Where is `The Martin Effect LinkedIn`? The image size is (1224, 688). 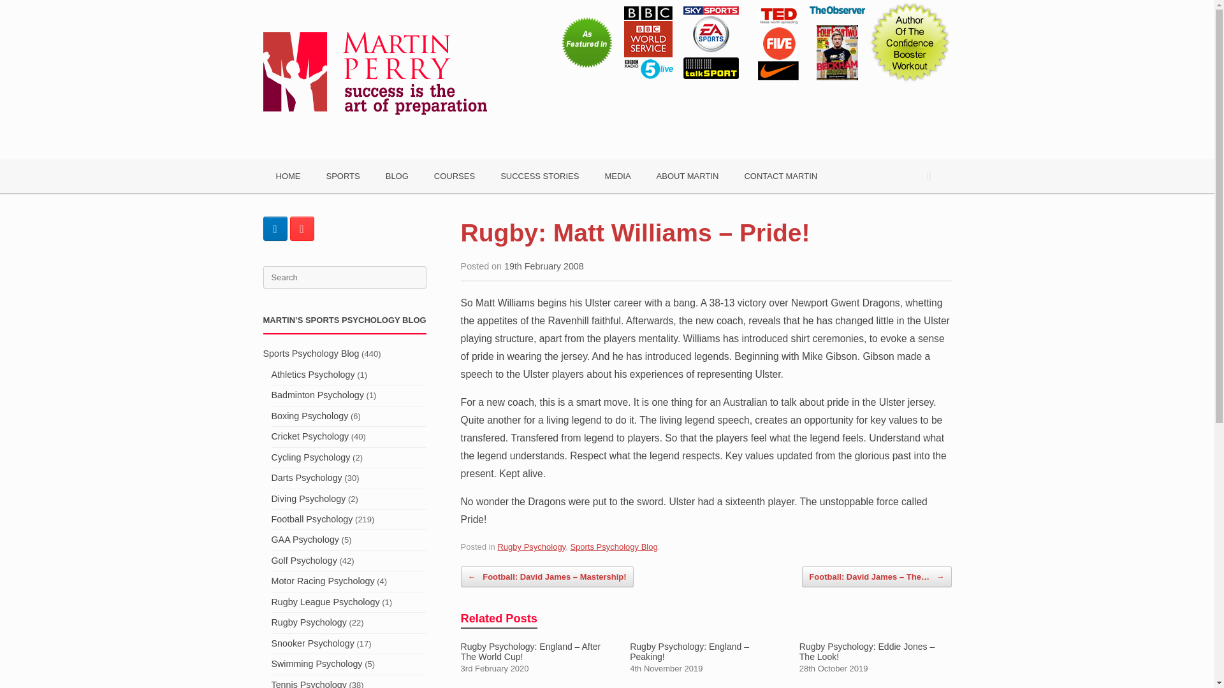 The Martin Effect LinkedIn is located at coordinates (274, 229).